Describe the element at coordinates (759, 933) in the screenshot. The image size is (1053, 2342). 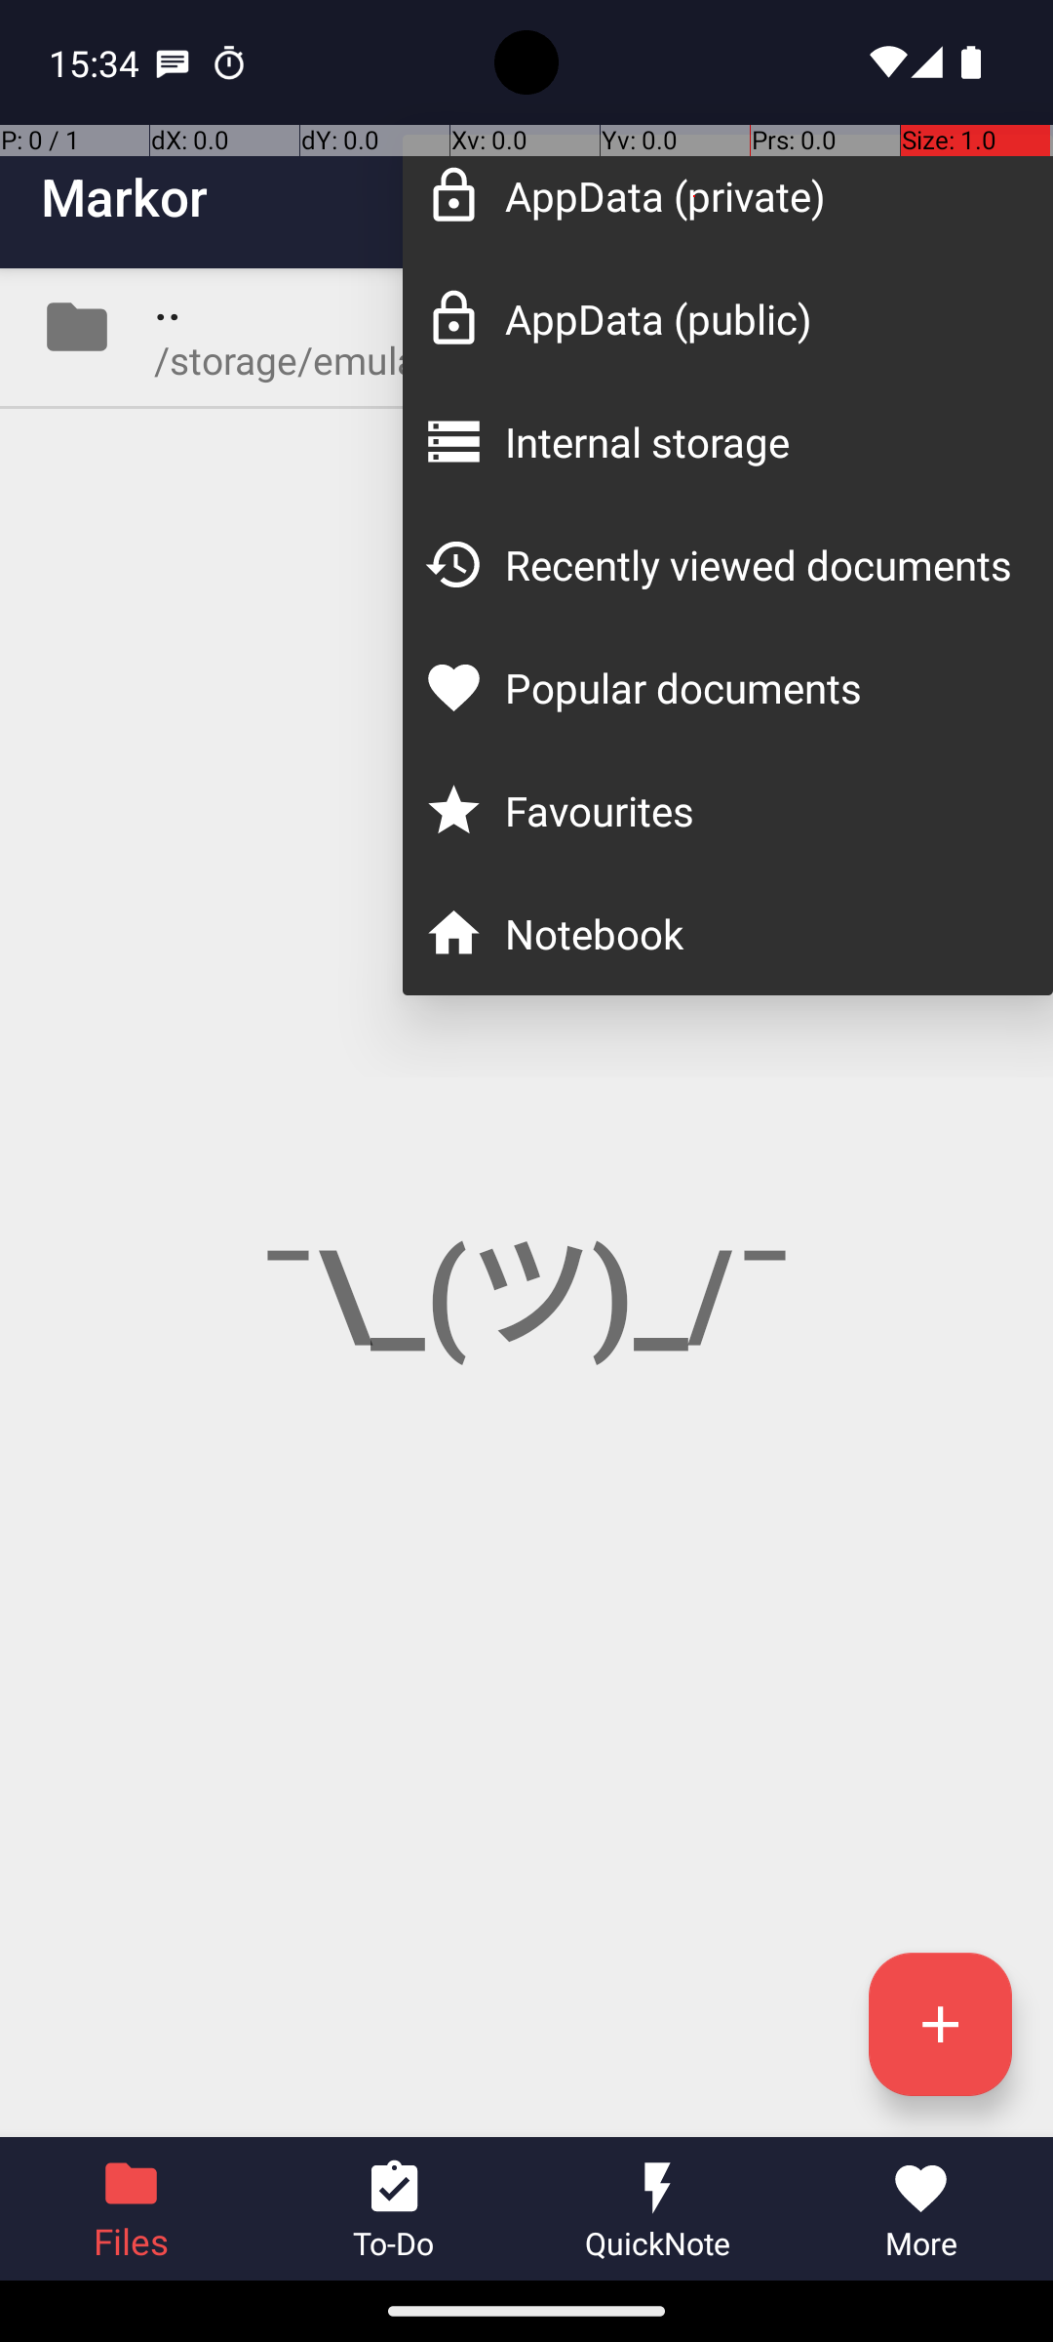
I see `Notebook` at that location.